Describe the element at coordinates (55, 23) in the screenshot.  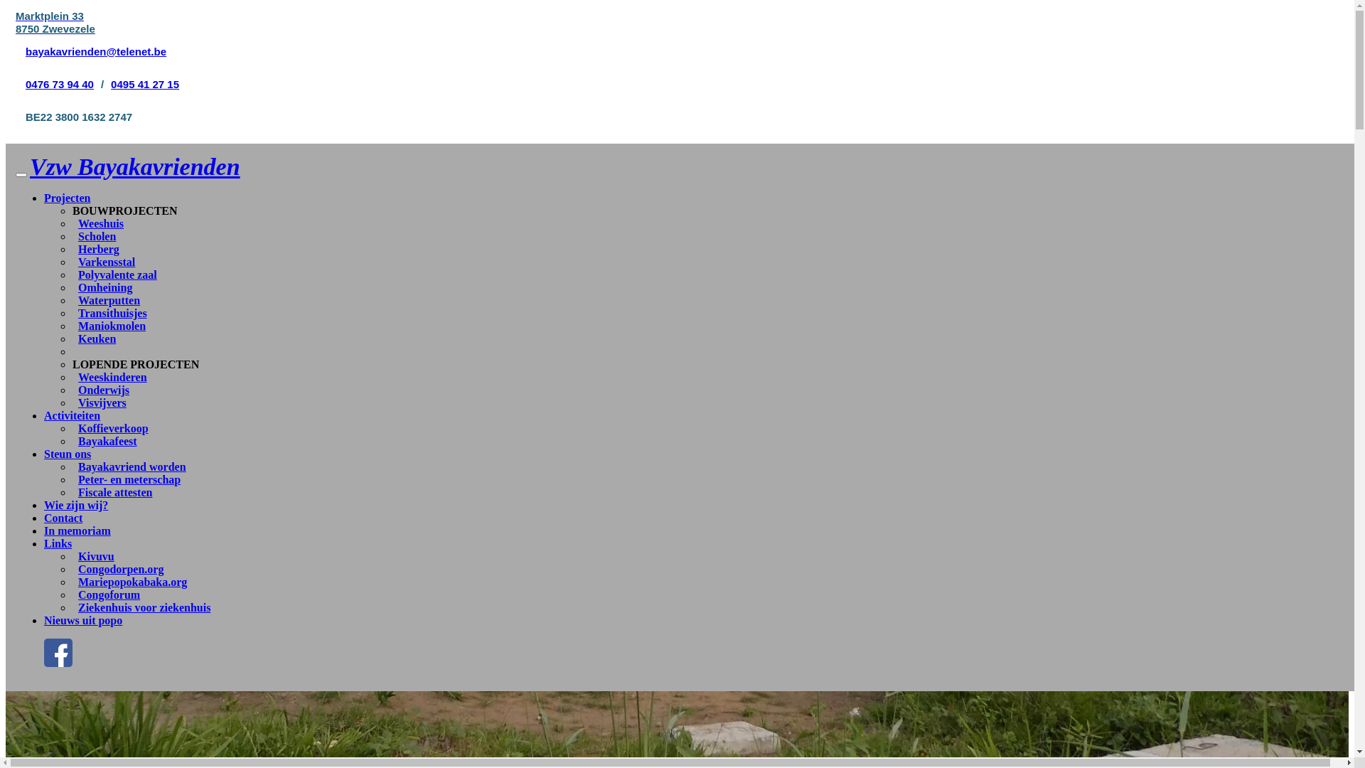
I see `Marktplein 33
8750 Zwevezele` at that location.